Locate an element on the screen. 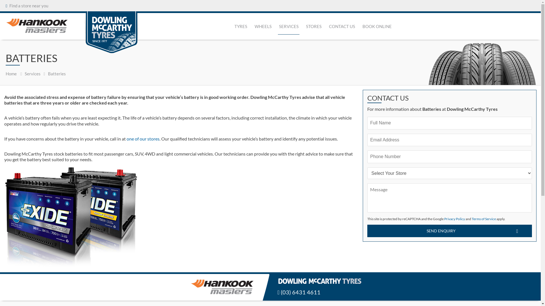 The width and height of the screenshot is (545, 306). TYRES is located at coordinates (241, 27).